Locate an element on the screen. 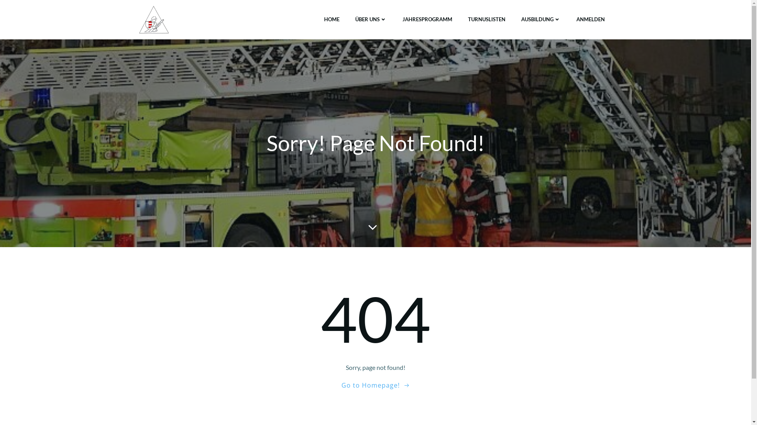 This screenshot has height=425, width=757. ANMELDEN is located at coordinates (591, 20).